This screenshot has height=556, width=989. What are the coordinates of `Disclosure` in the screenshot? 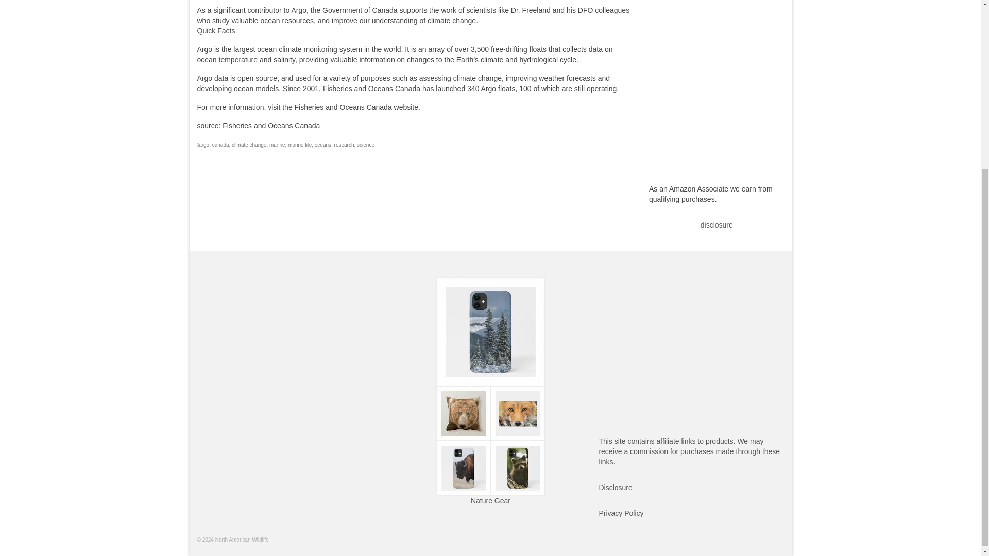 It's located at (615, 487).